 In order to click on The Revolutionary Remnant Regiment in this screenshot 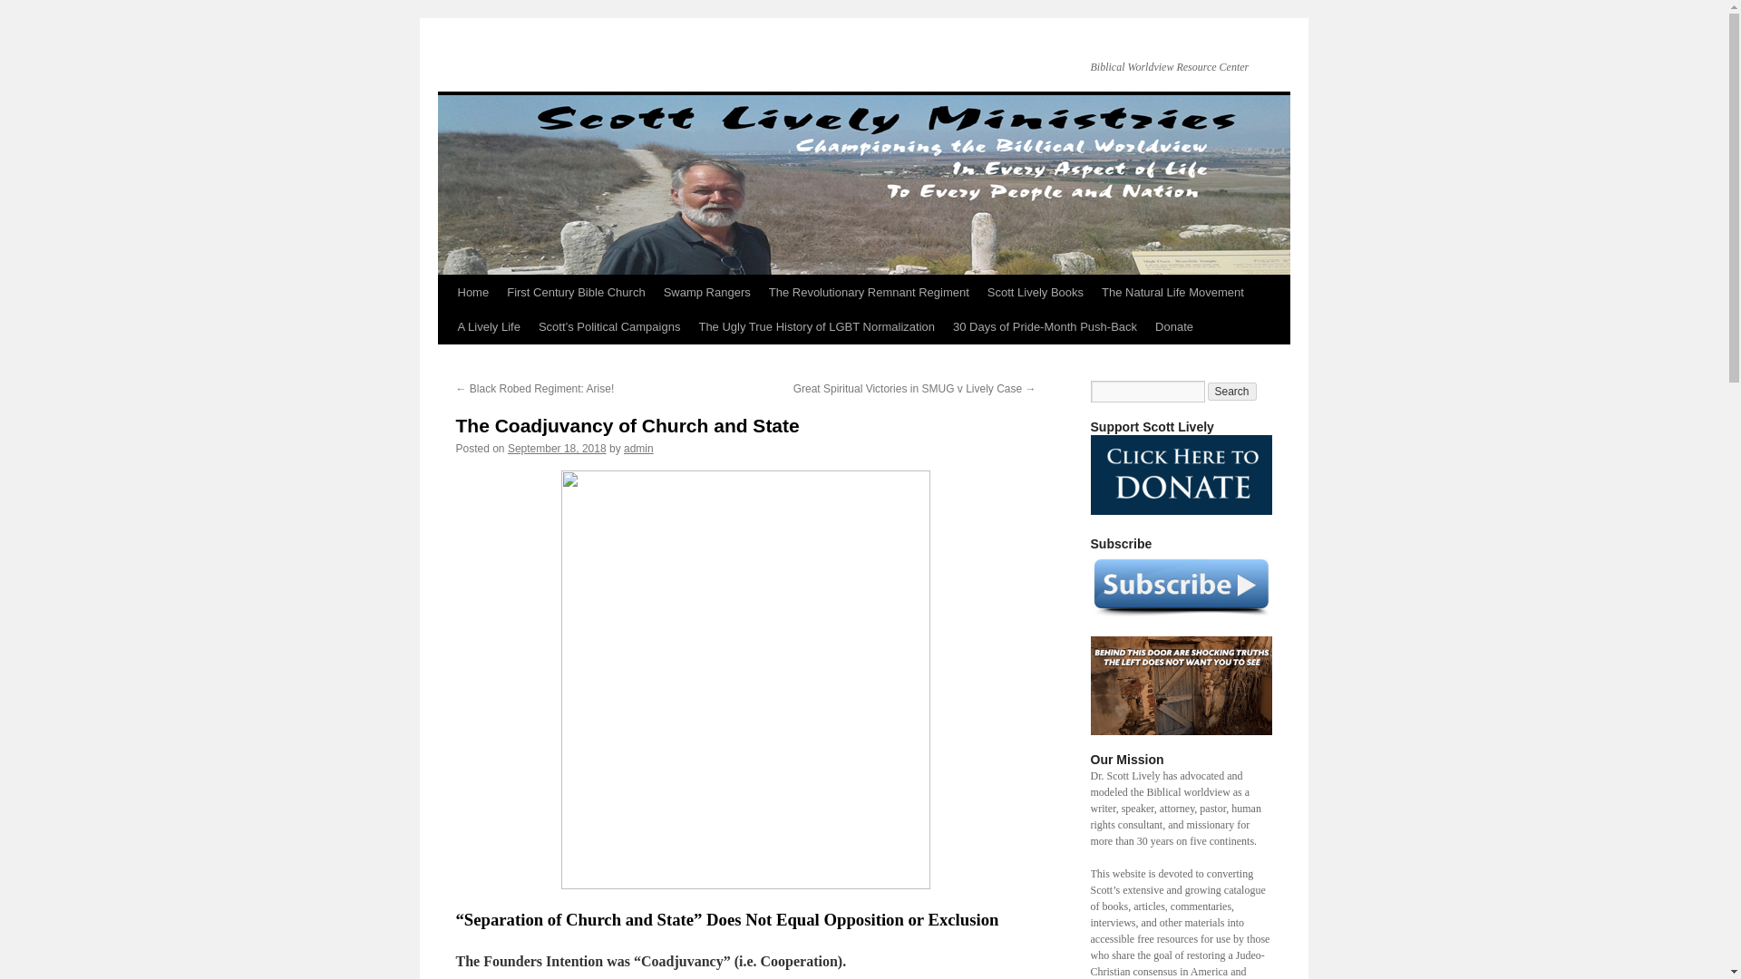, I will do `click(869, 292)`.